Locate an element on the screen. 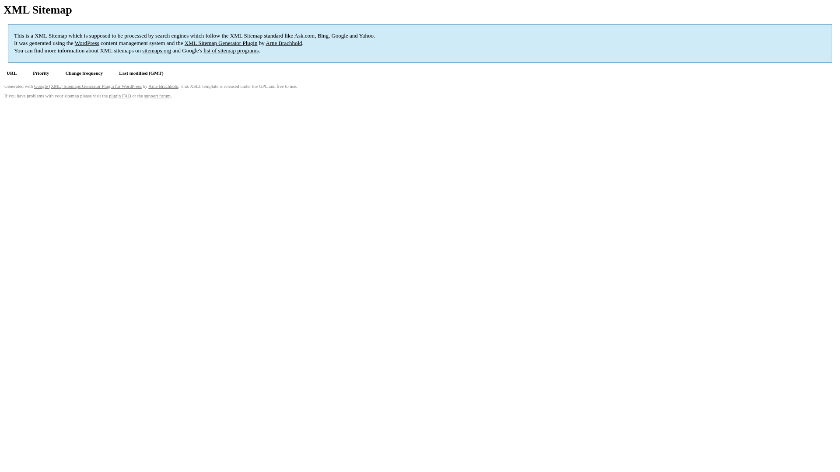 The image size is (840, 472). support forum is located at coordinates (157, 96).